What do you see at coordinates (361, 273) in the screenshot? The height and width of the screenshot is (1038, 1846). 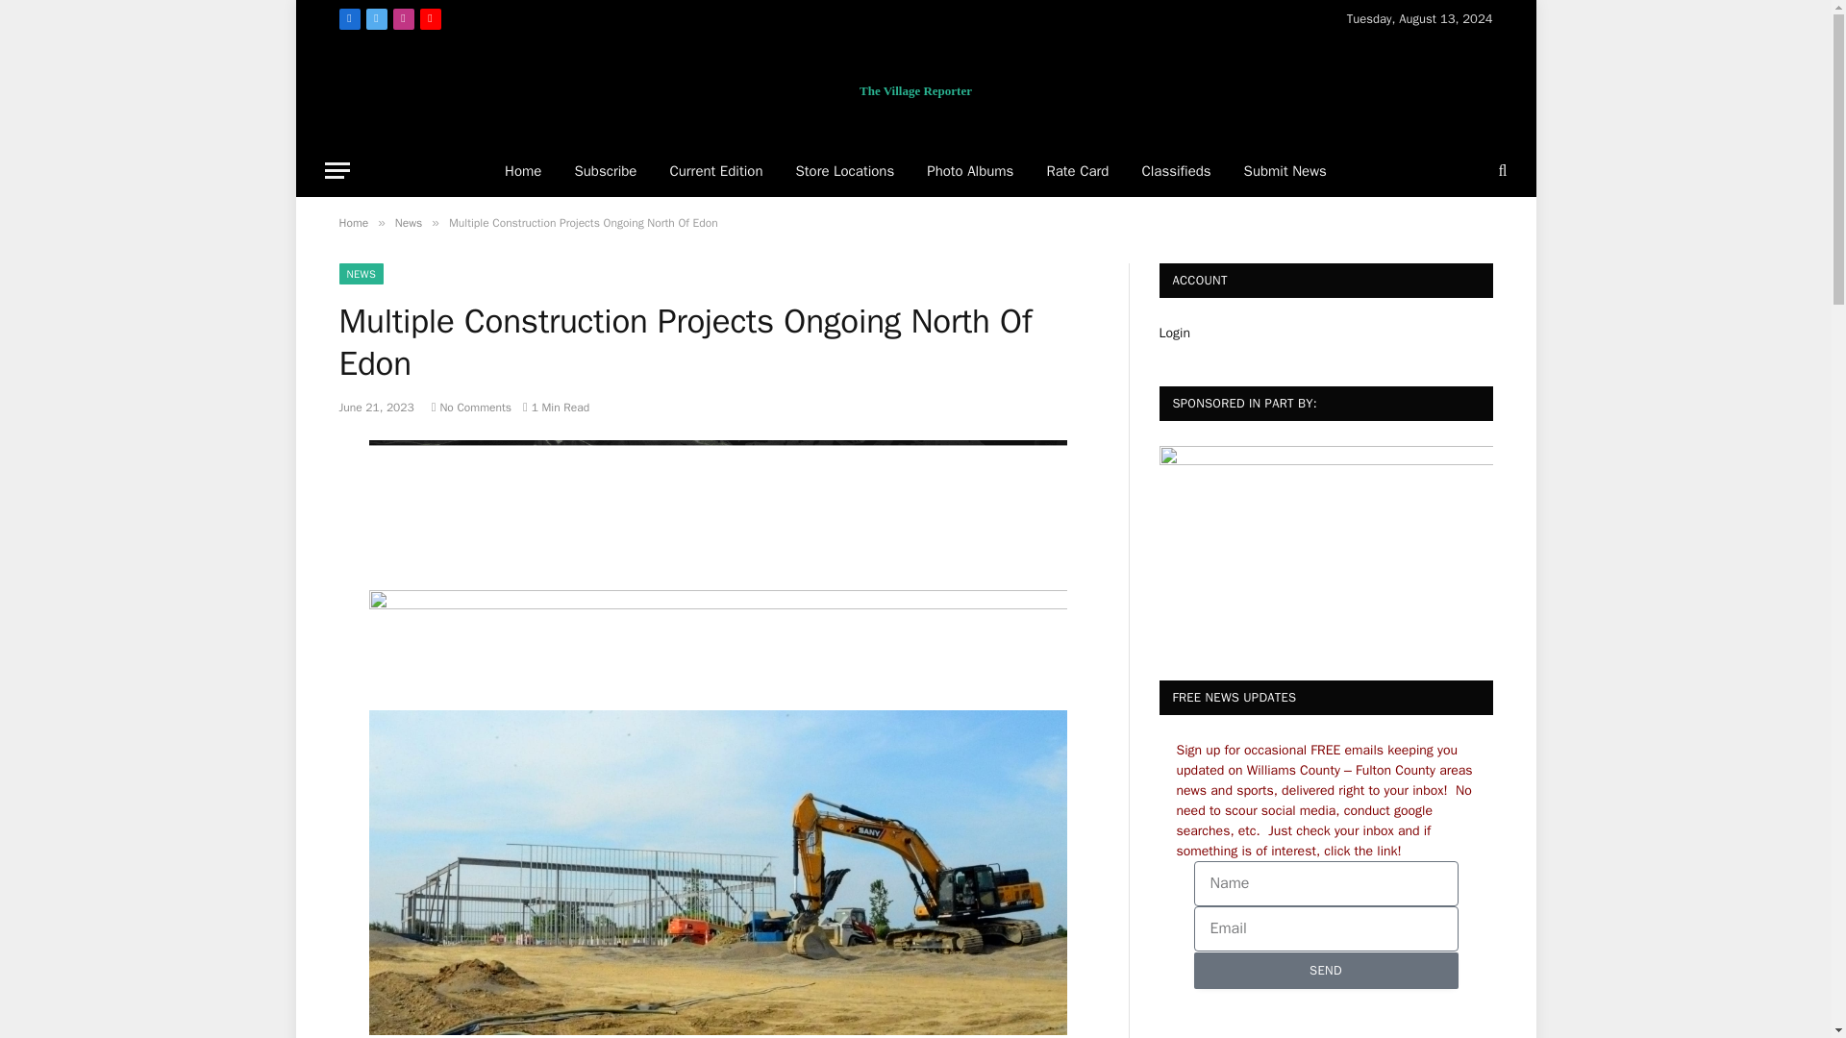 I see `NEWS` at bounding box center [361, 273].